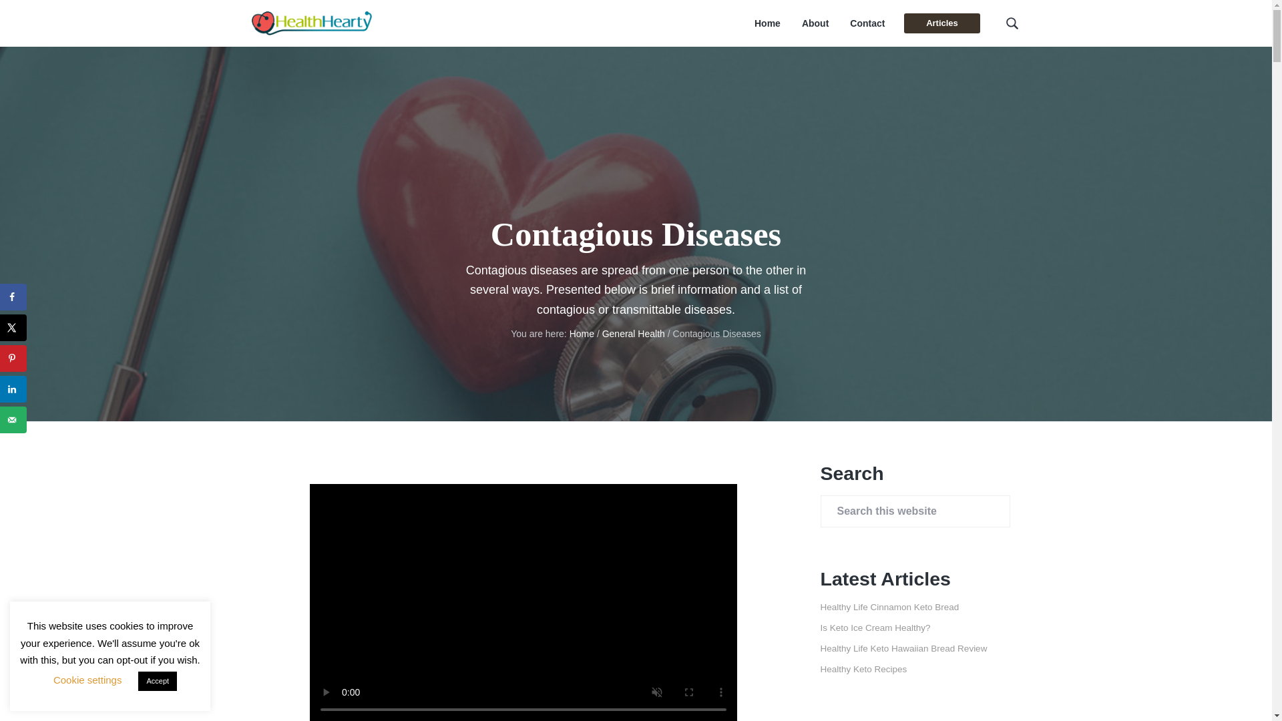 The width and height of the screenshot is (1282, 721). What do you see at coordinates (903, 648) in the screenshot?
I see `Healthy Life Keto Hawaiian Bread Review` at bounding box center [903, 648].